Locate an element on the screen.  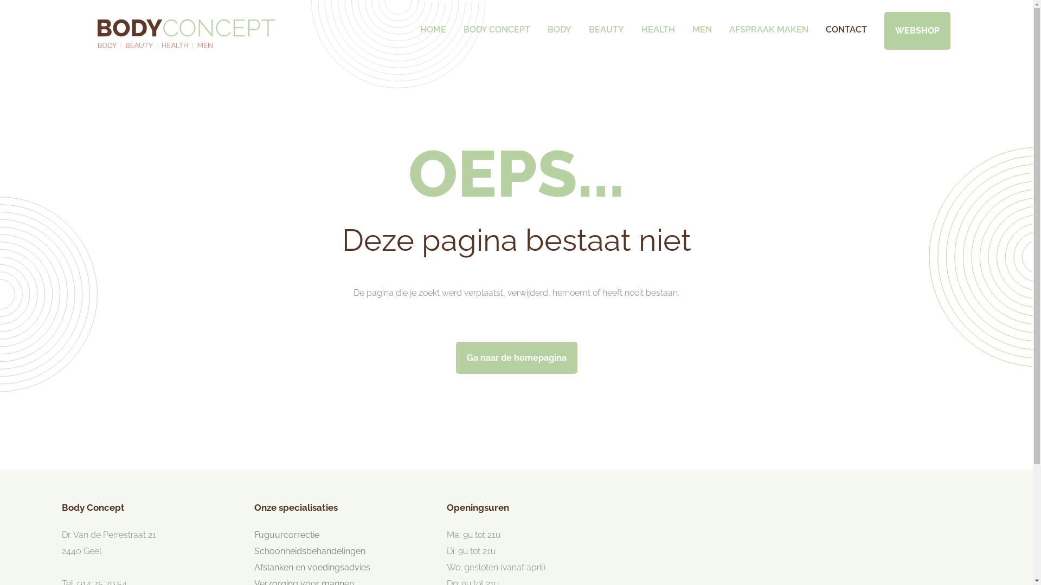
AFSPRAAK MAKEN is located at coordinates (768, 24).